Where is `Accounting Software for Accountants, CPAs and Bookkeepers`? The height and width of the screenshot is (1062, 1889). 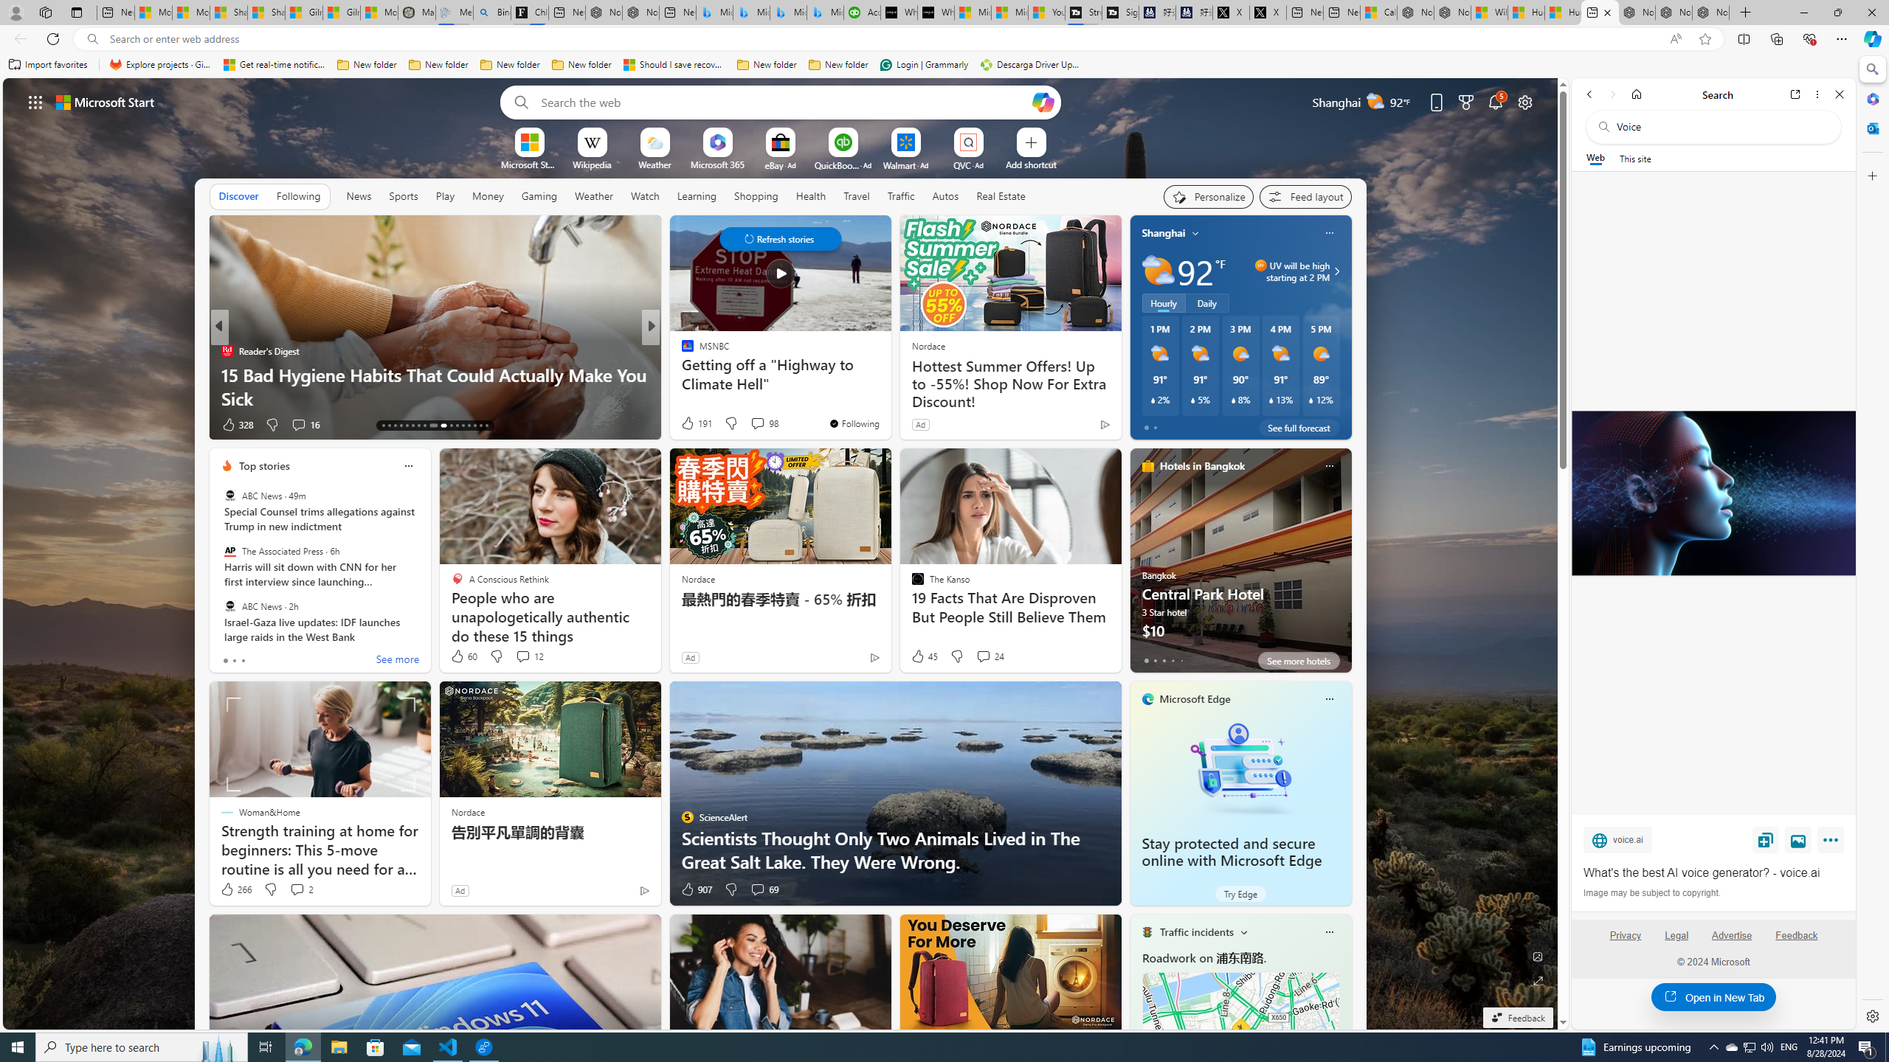 Accounting Software for Accountants, CPAs and Bookkeepers is located at coordinates (862, 13).